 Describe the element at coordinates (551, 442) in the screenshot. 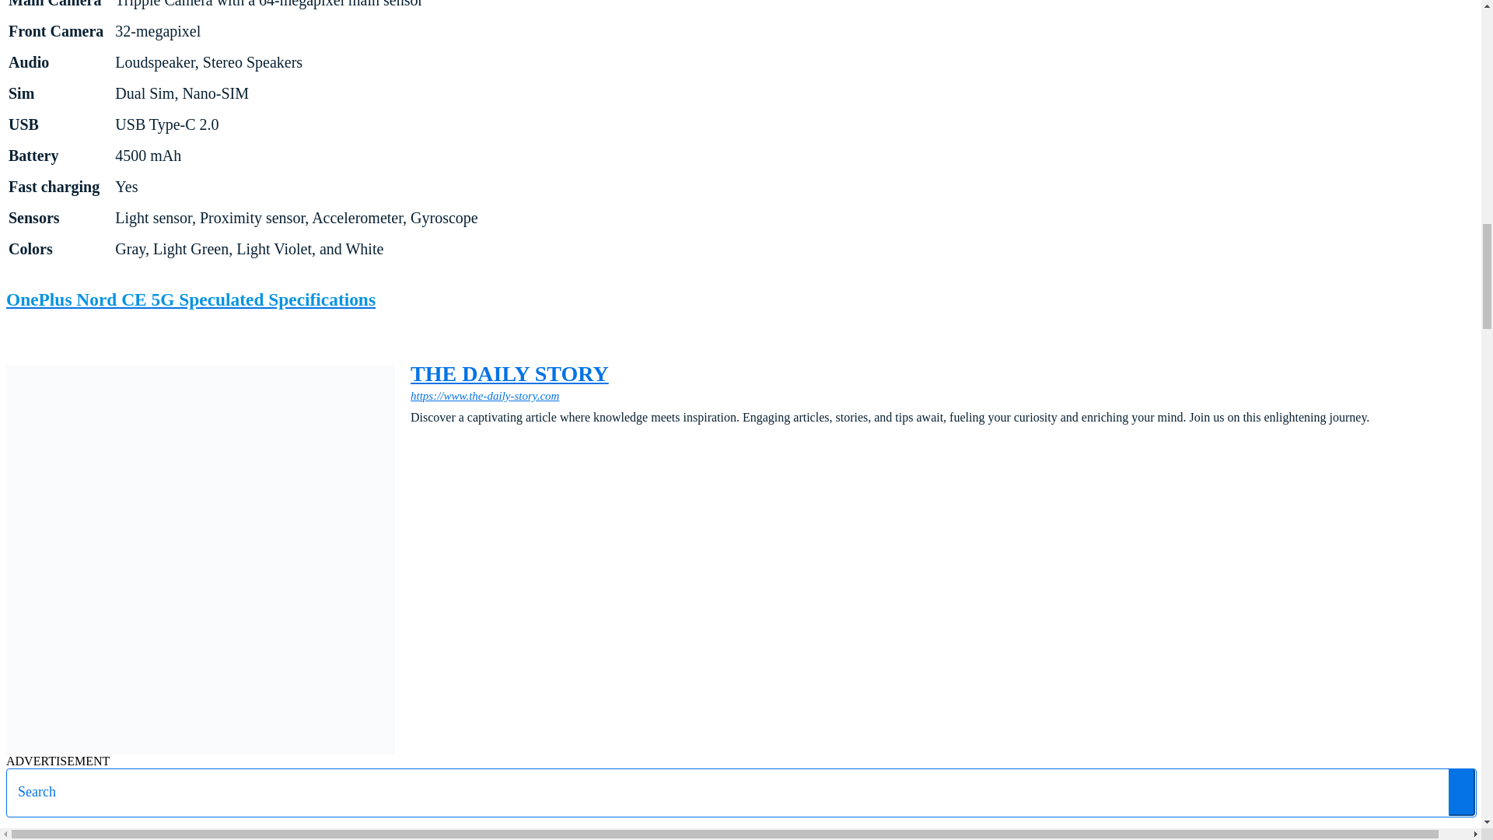

I see `Youtube` at that location.